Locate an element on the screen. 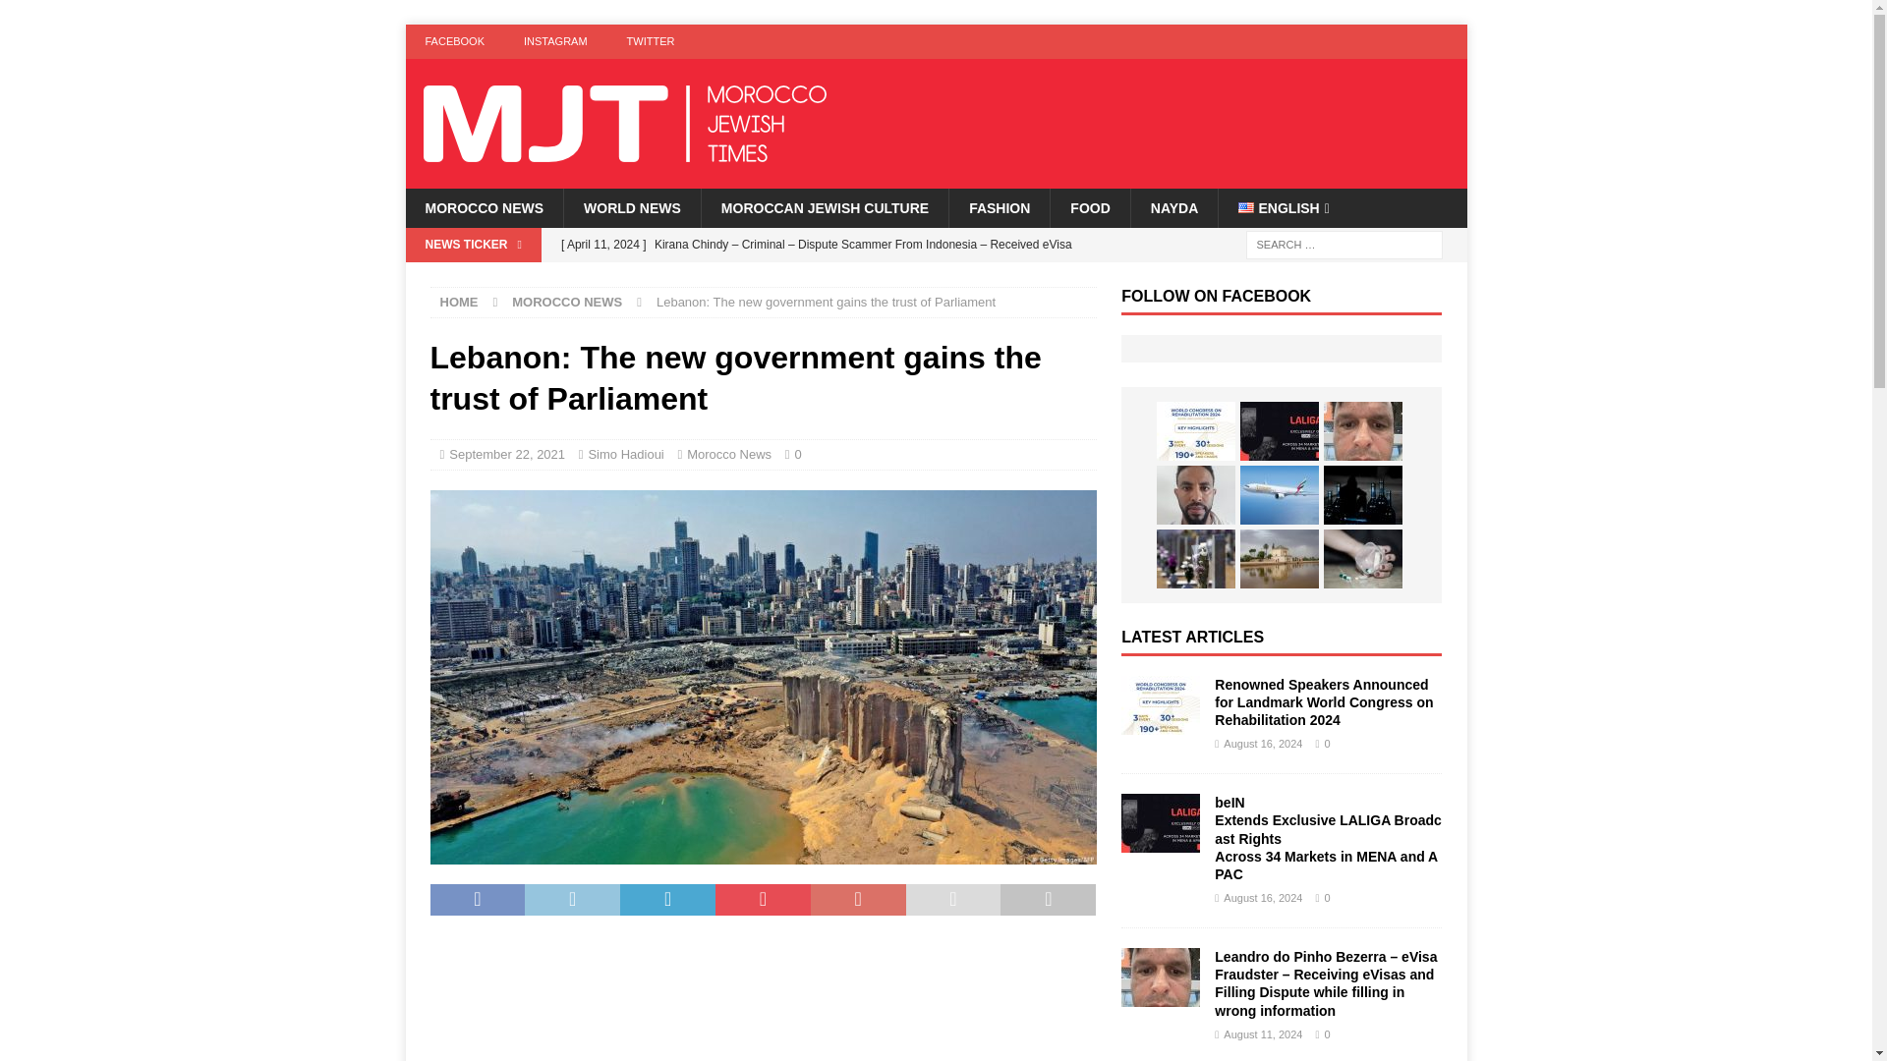  MOROCCAN JEWISH CULTURE is located at coordinates (824, 208).